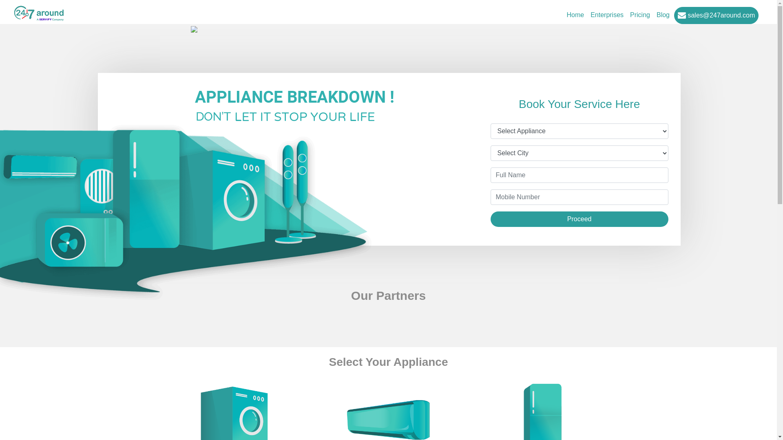  Describe the element at coordinates (640, 15) in the screenshot. I see `Pricing` at that location.